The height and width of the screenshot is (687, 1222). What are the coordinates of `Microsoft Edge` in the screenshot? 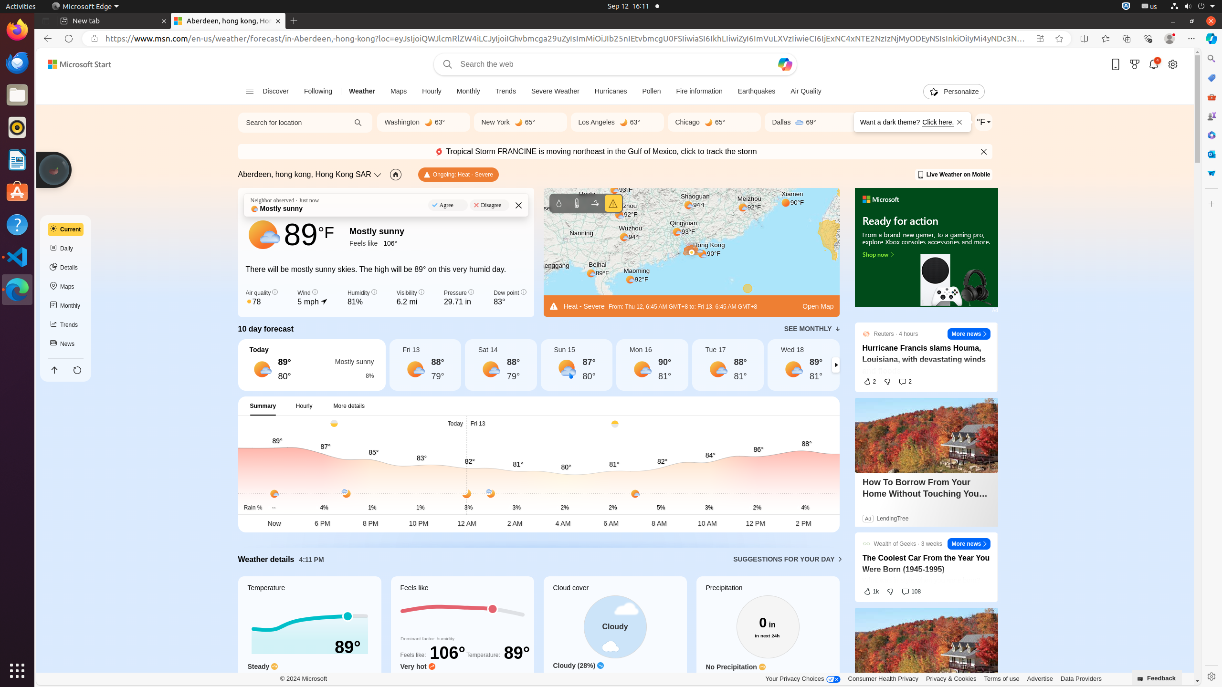 It's located at (17, 290).